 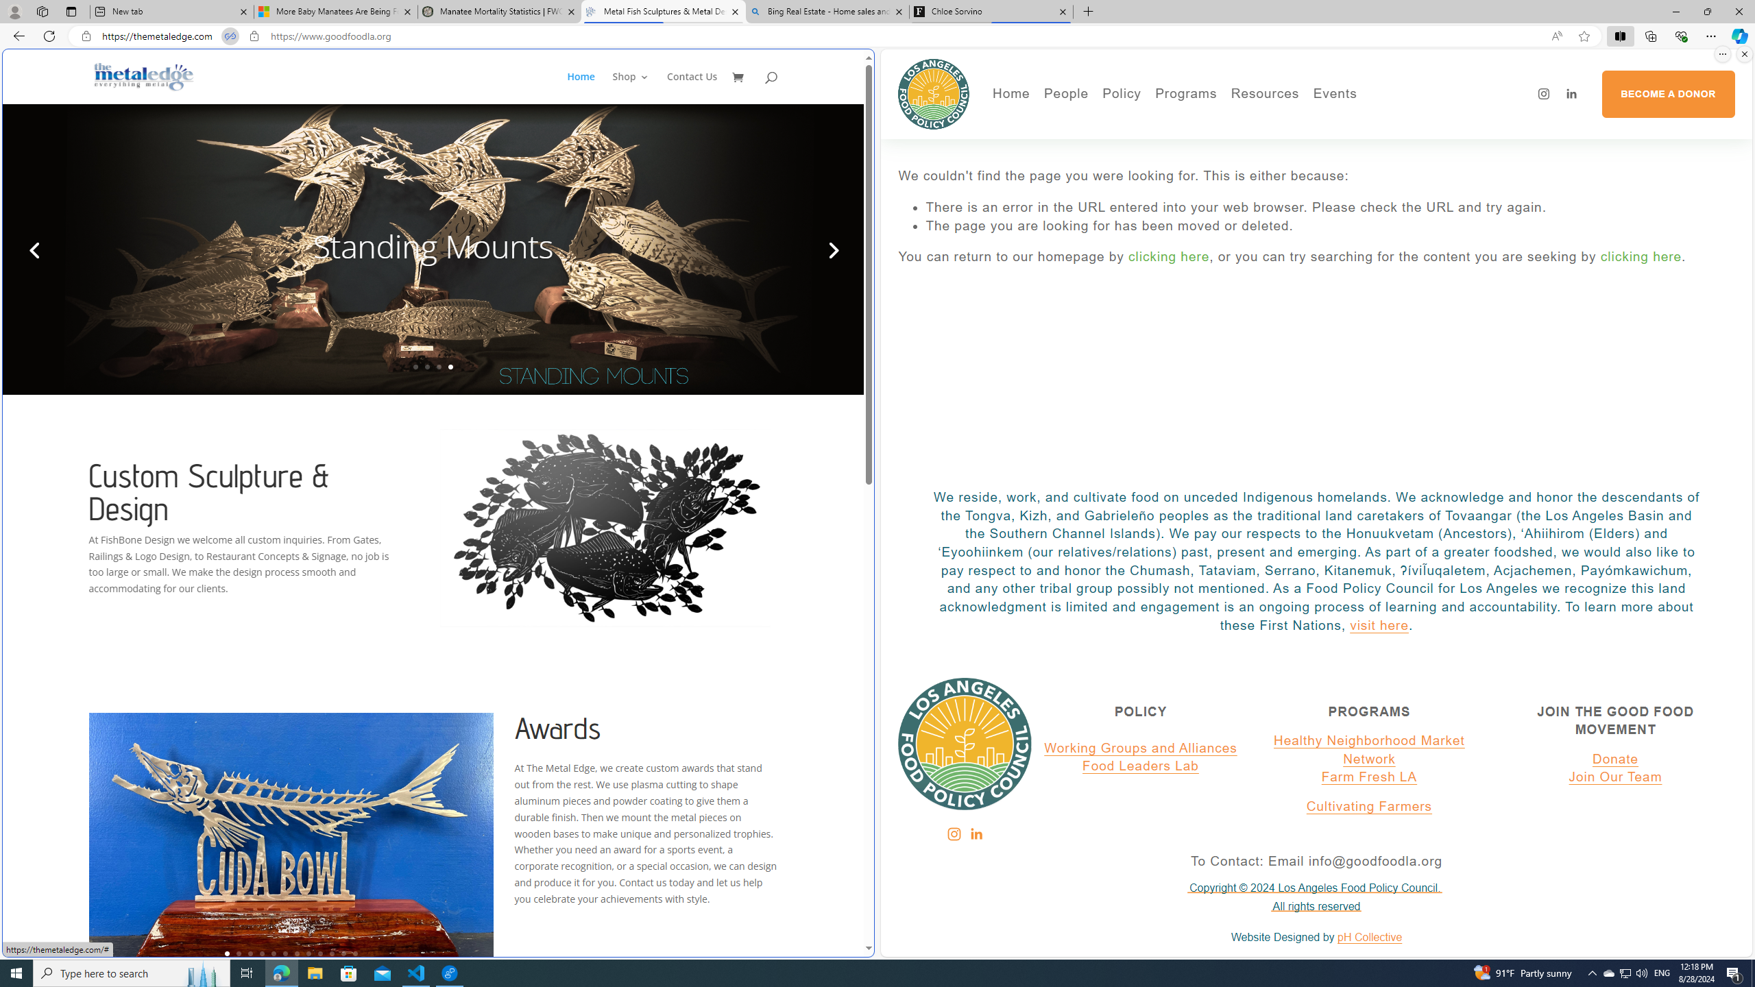 I want to click on visit here, so click(x=1379, y=625).